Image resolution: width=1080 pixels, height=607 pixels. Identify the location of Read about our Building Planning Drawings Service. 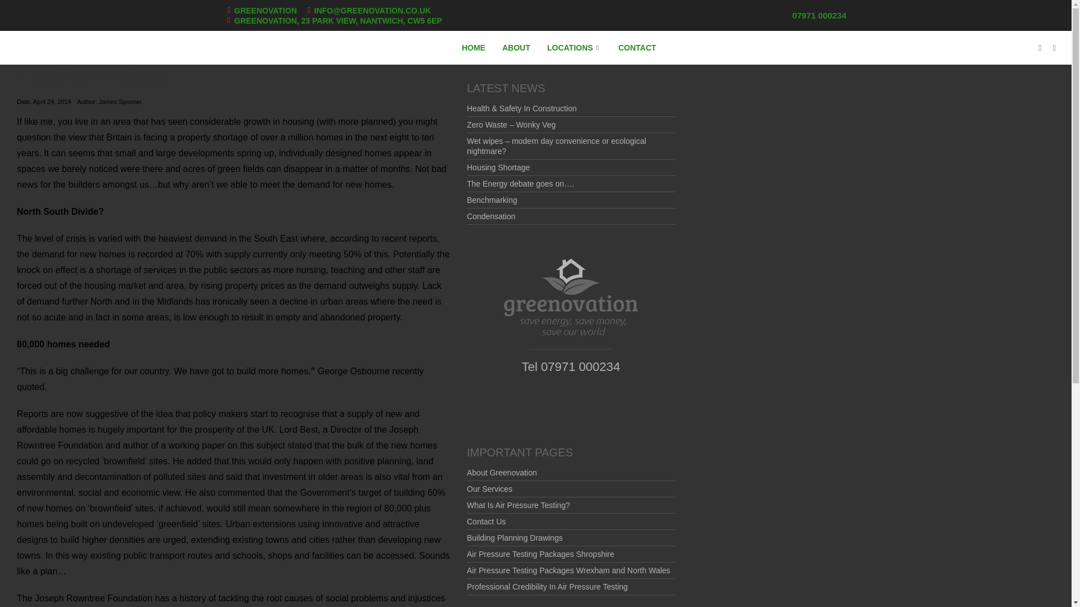
(514, 538).